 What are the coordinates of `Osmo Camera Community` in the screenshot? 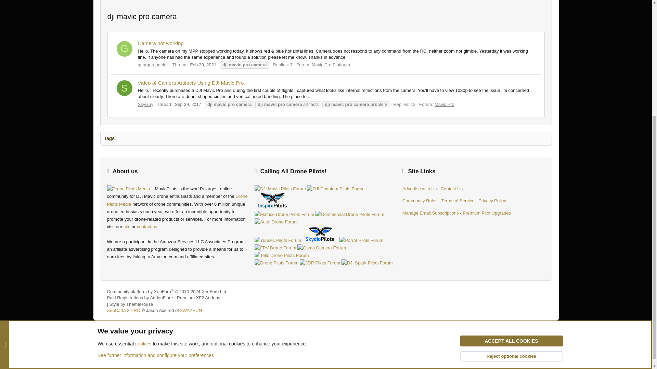 It's located at (322, 248).